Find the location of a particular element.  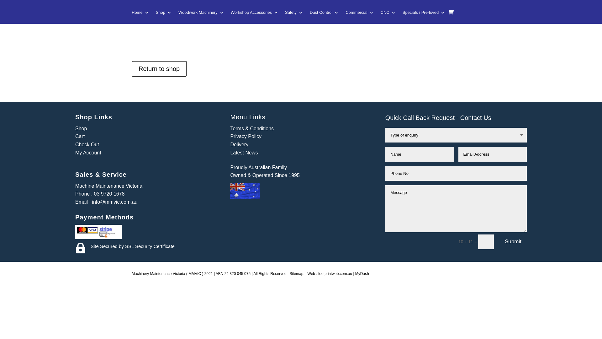

Cart is located at coordinates (80, 136).